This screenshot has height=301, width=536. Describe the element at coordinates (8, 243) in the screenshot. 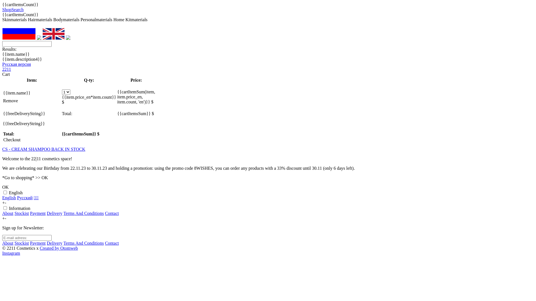

I see `About` at that location.